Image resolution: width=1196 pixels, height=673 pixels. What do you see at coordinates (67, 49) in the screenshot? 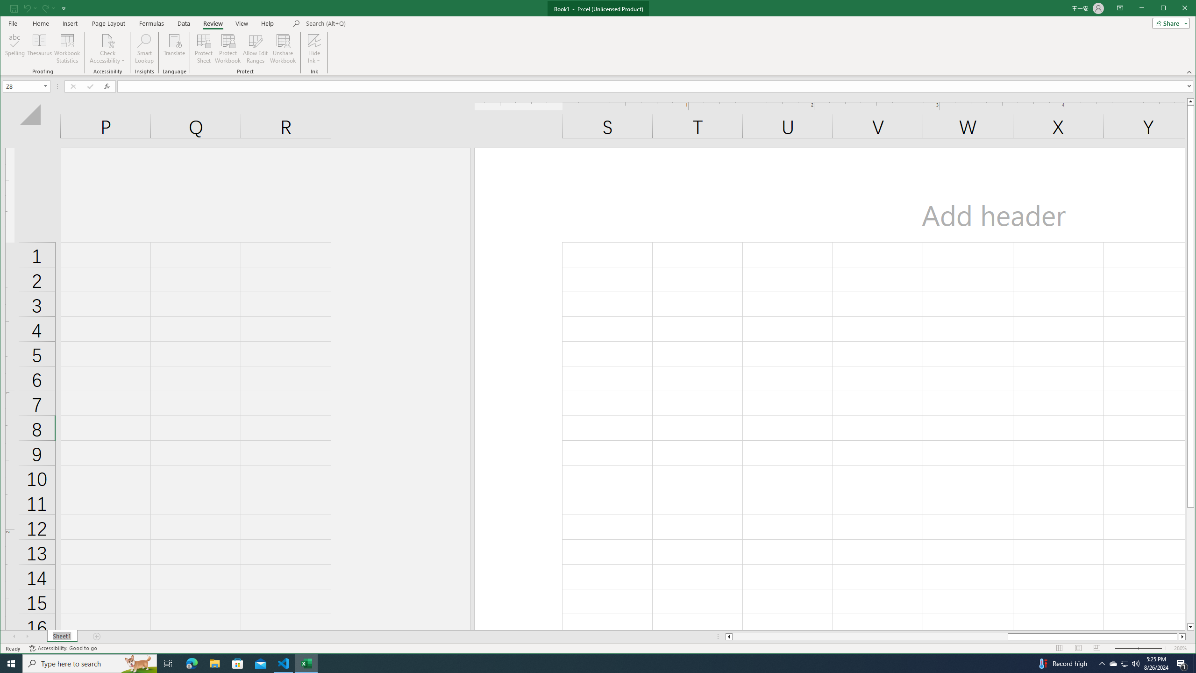
I see `Workbook Statistics` at bounding box center [67, 49].